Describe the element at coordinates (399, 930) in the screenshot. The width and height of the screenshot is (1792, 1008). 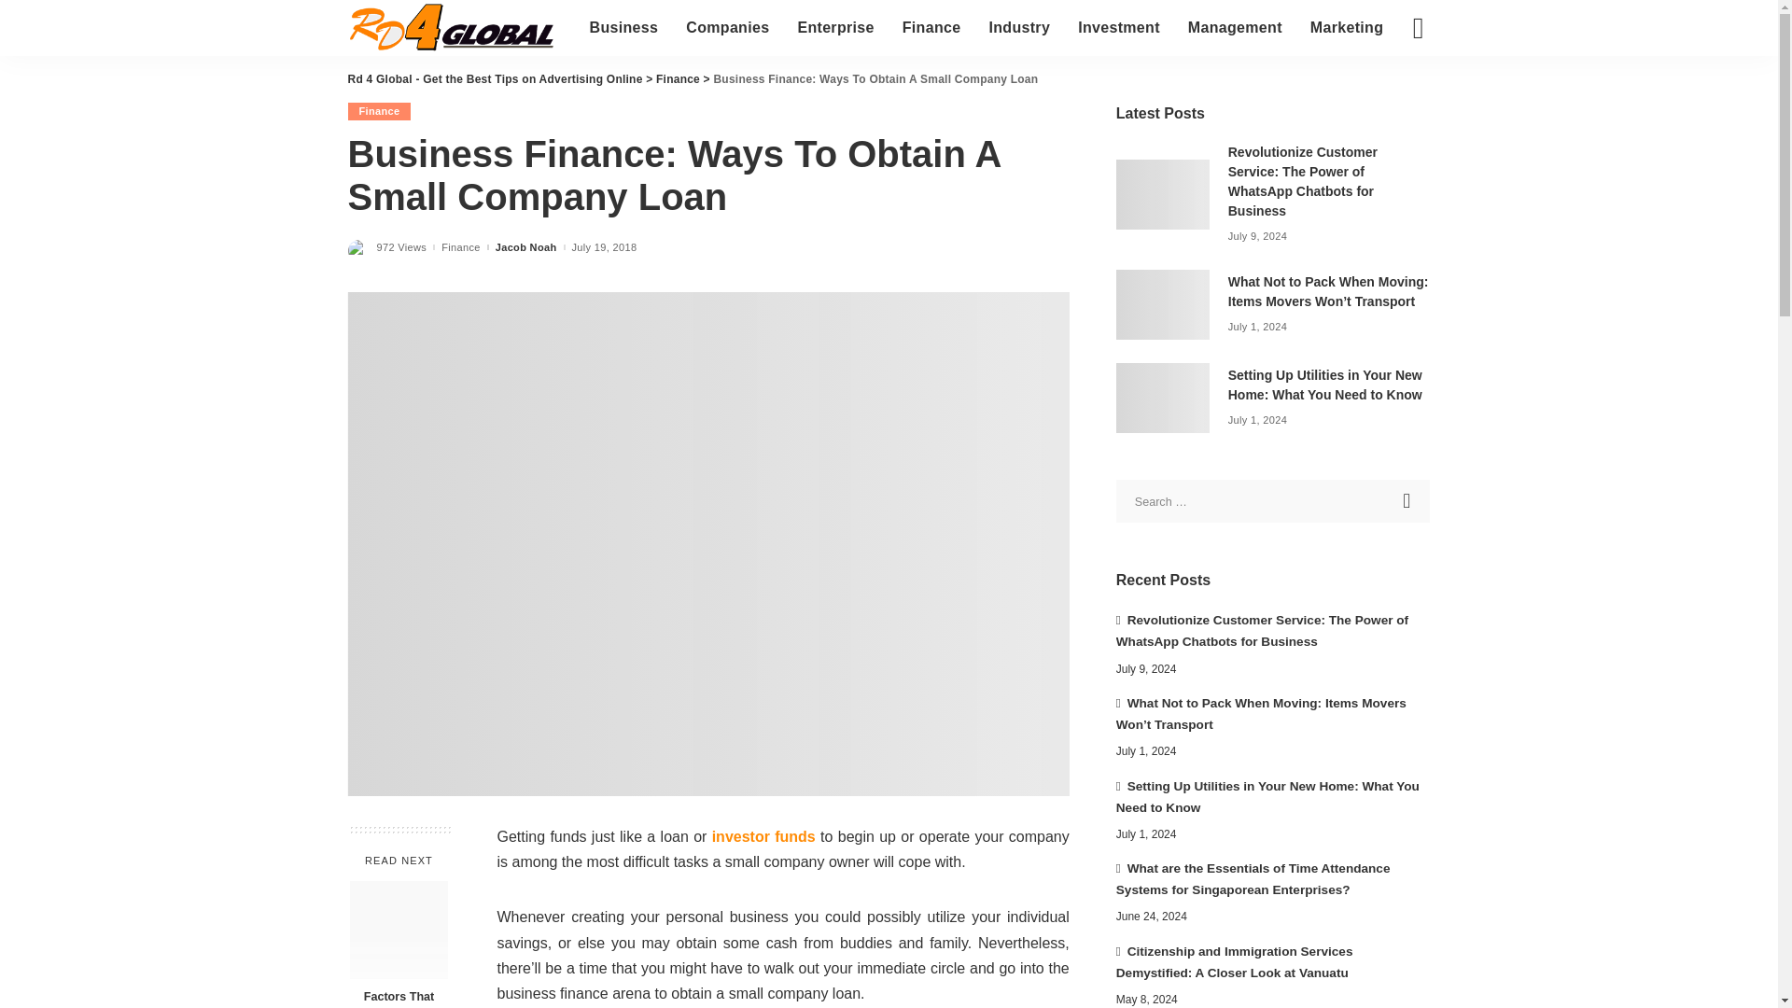
I see `Factors That Affect the Premium of Your Pet Insurance` at that location.